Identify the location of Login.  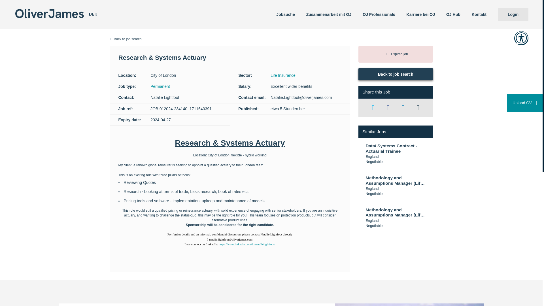
(513, 14).